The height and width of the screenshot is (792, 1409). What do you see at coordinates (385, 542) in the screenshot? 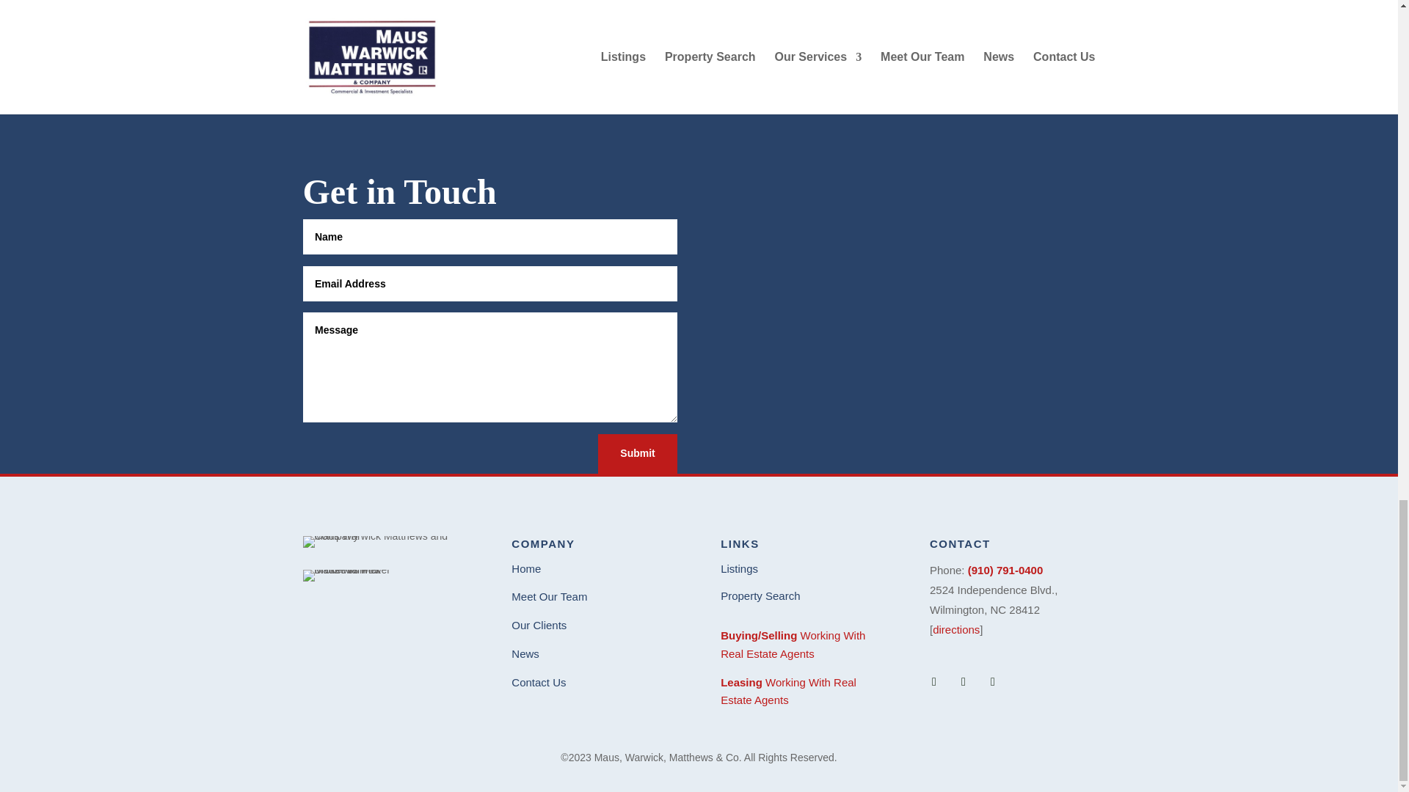
I see `logo-mwm` at bounding box center [385, 542].